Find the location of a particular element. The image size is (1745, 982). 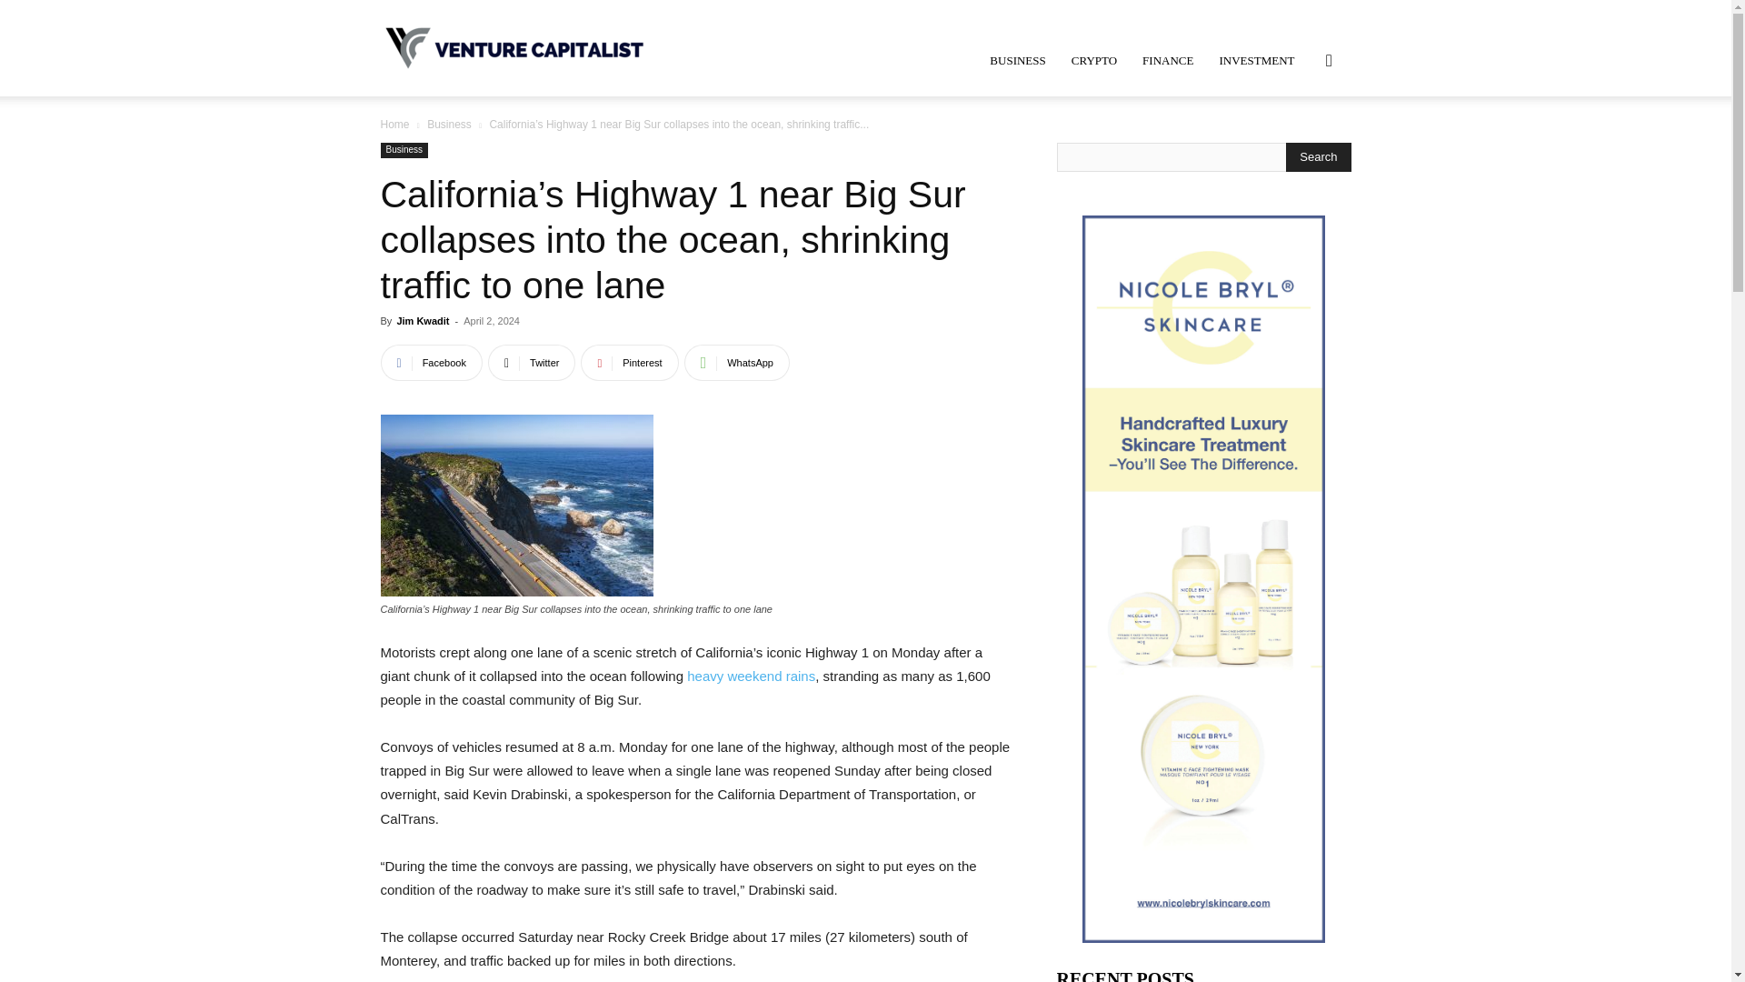

BUSINESS is located at coordinates (1017, 60).